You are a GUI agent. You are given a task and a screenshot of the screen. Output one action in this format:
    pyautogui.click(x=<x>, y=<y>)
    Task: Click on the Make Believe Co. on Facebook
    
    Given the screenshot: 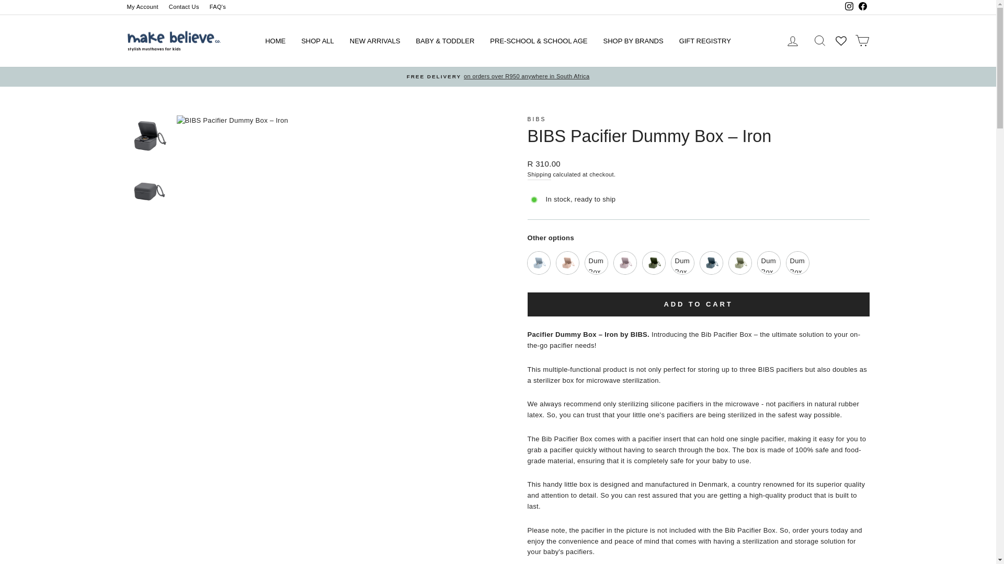 What is the action you would take?
    pyautogui.click(x=862, y=7)
    